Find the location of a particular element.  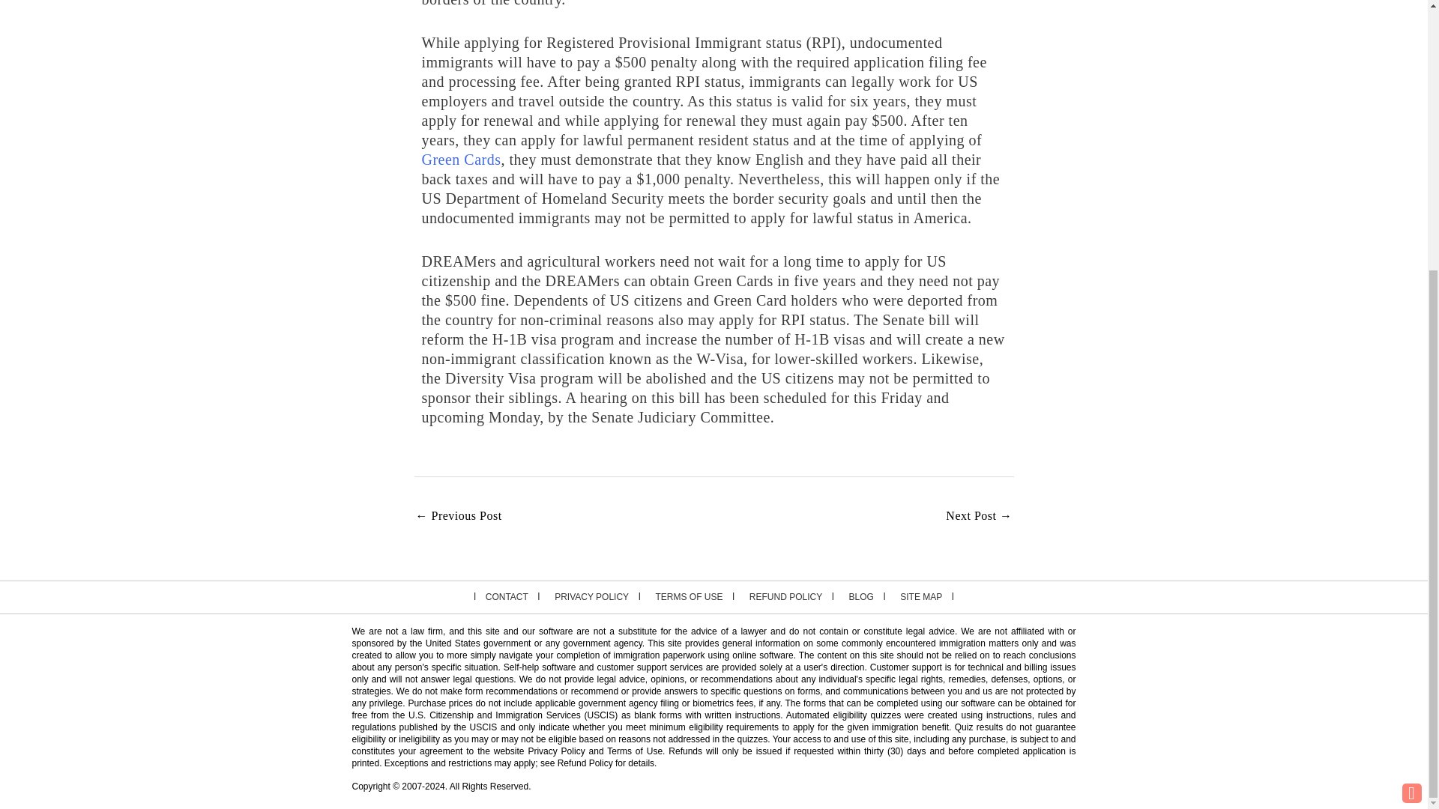

Green Card Application Online is located at coordinates (461, 159).